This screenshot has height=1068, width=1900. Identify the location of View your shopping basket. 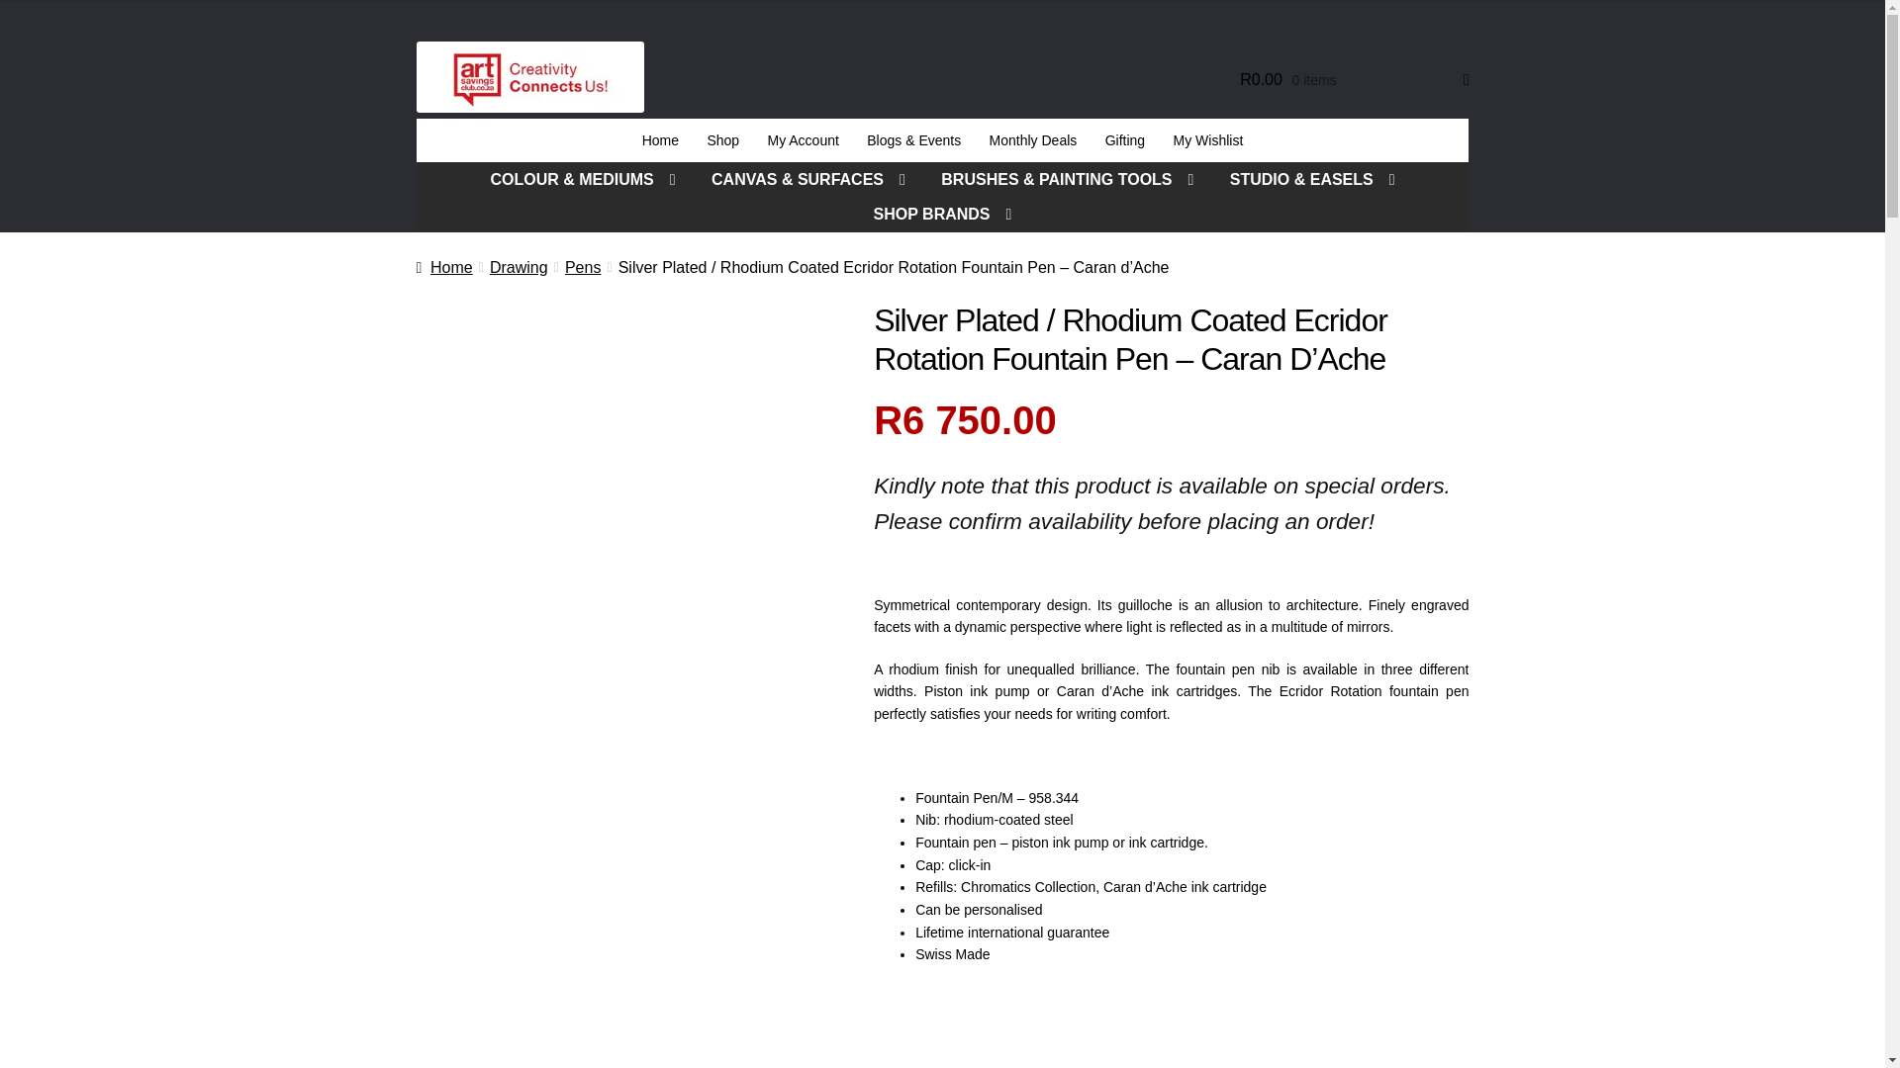
(1354, 79).